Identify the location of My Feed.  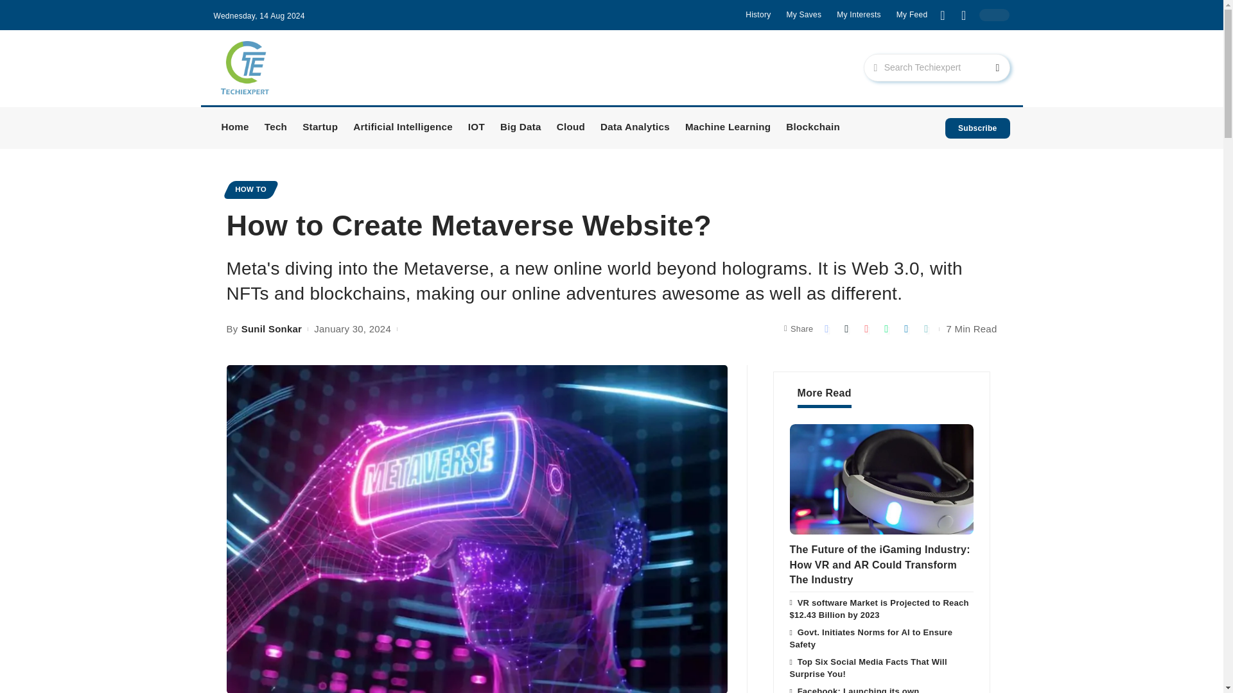
(912, 14).